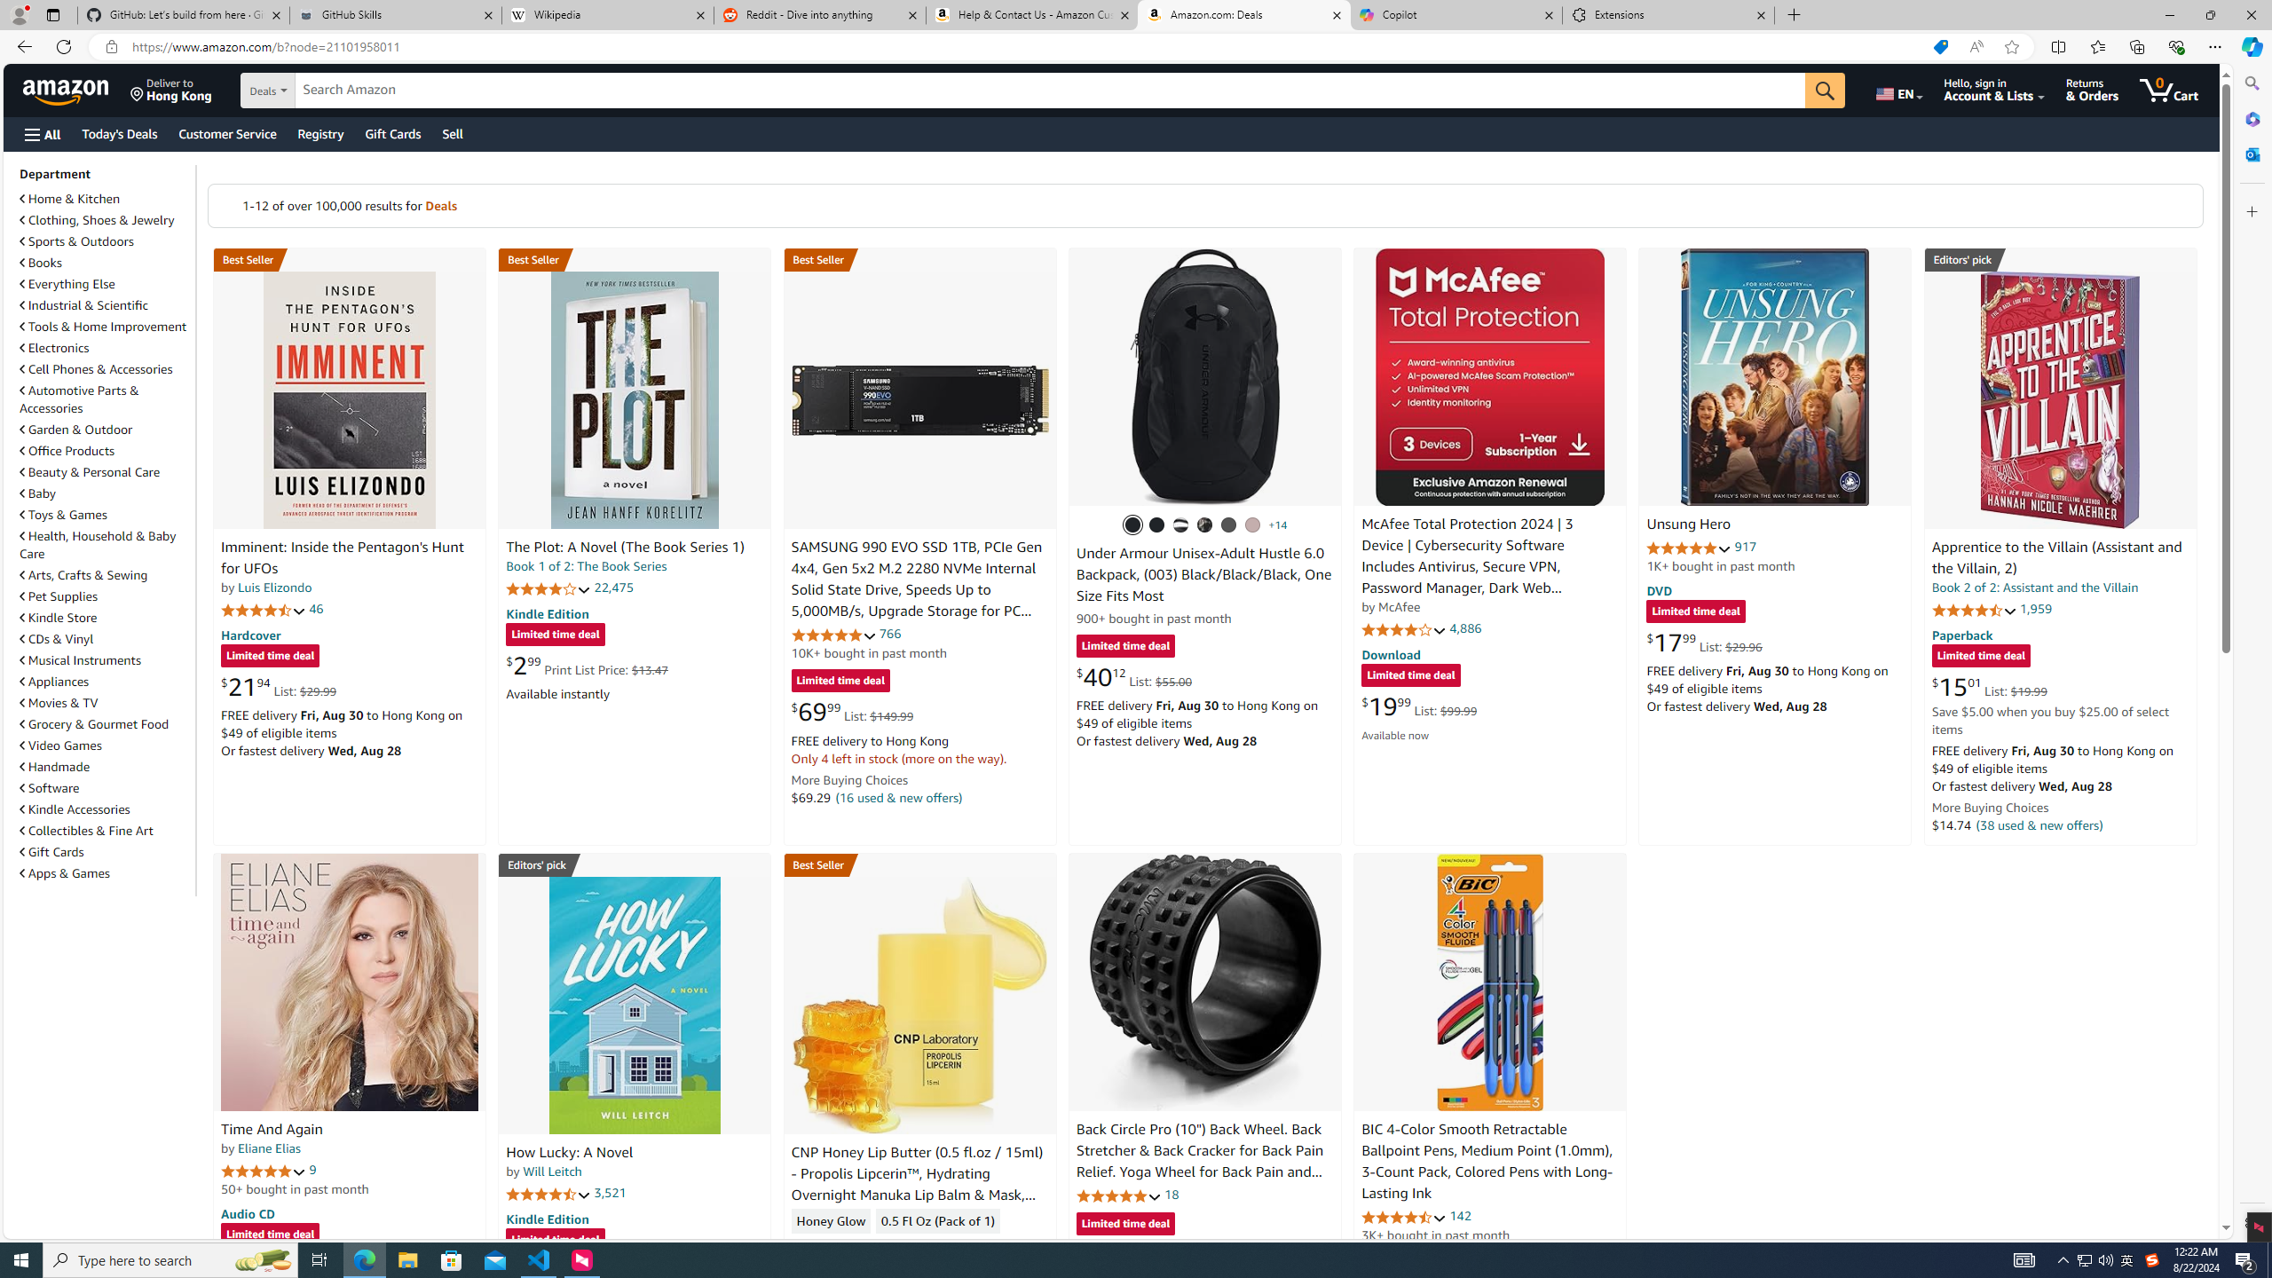 This screenshot has width=2272, height=1278. What do you see at coordinates (268, 1148) in the screenshot?
I see `Eliane Elias` at bounding box center [268, 1148].